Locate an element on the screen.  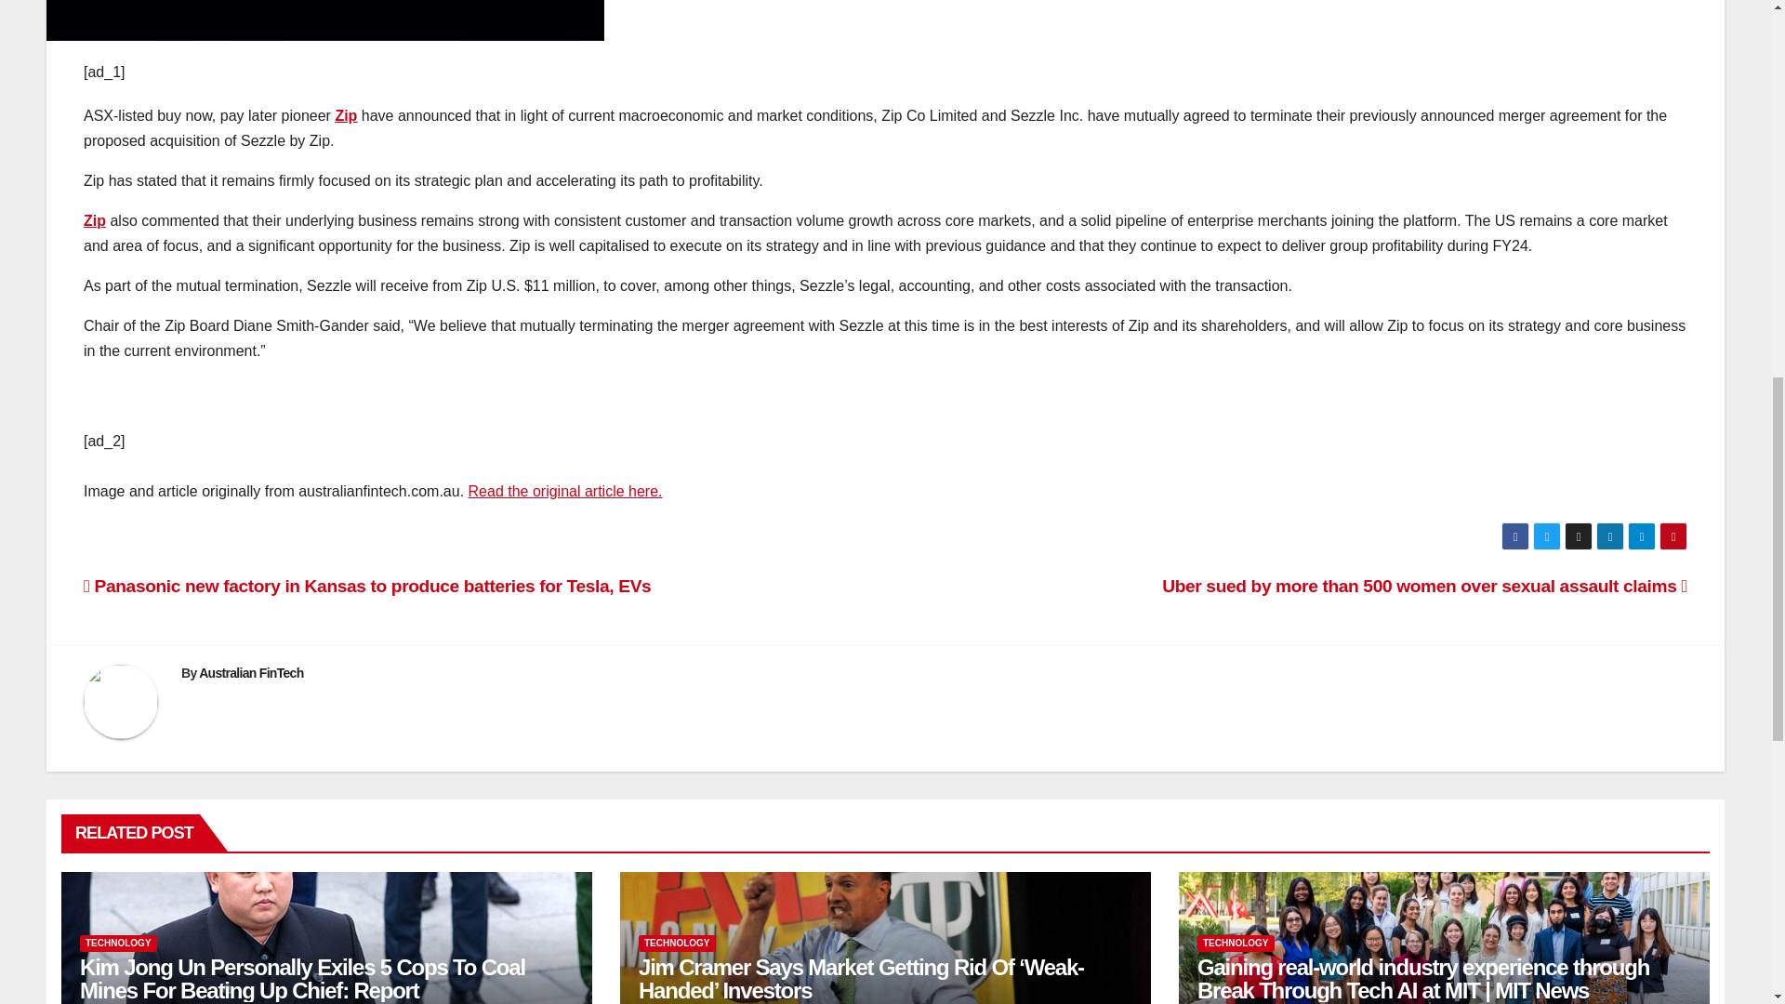
Australian FinTech is located at coordinates (251, 673).